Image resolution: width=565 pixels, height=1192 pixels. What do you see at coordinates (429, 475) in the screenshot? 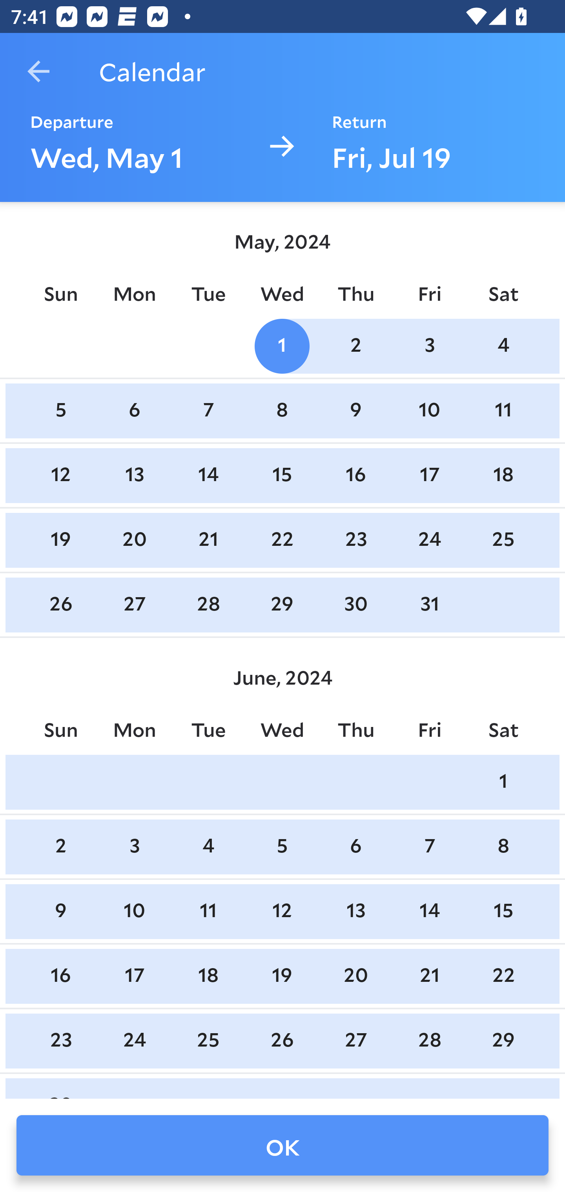
I see `17` at bounding box center [429, 475].